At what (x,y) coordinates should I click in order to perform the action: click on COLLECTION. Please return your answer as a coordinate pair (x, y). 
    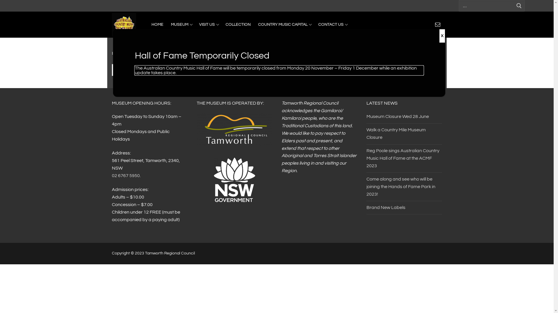
    Looking at the image, I should click on (238, 25).